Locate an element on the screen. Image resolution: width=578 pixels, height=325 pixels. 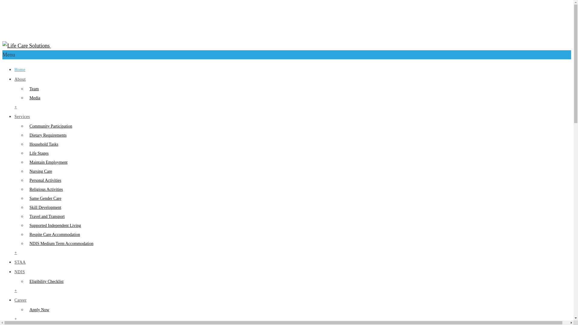
Media is located at coordinates (33, 98).